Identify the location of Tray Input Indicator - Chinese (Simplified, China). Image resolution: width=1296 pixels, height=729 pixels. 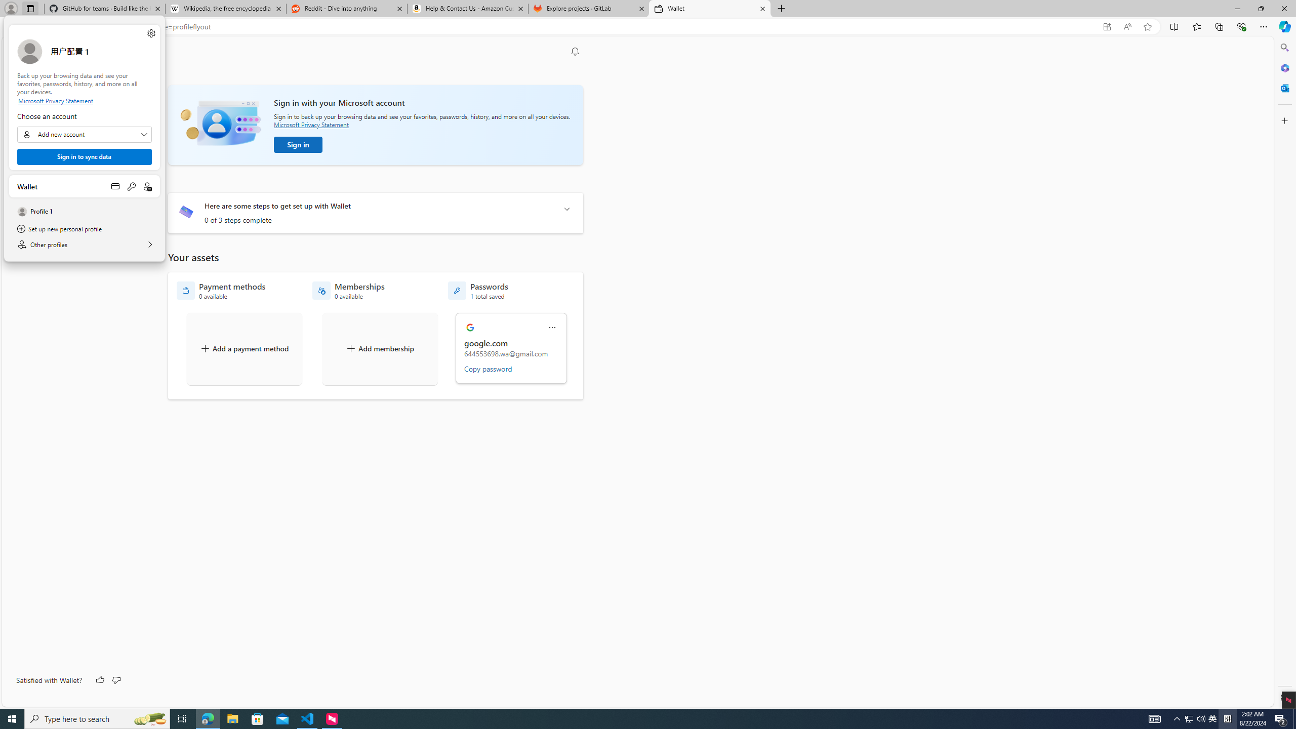
(1227, 719).